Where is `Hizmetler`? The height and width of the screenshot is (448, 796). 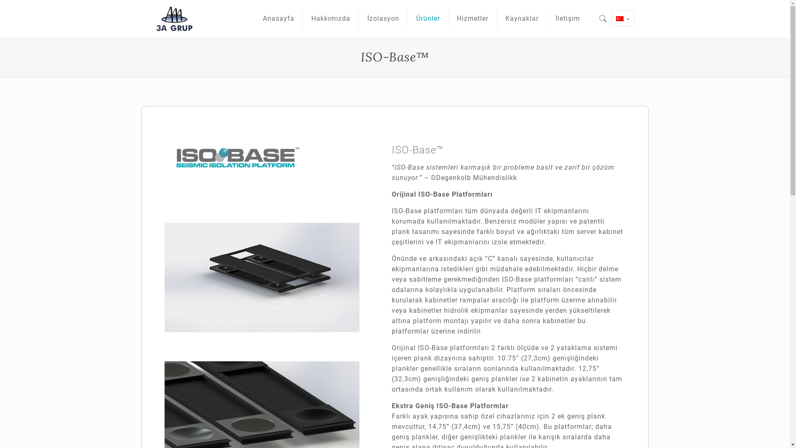 Hizmetler is located at coordinates (473, 19).